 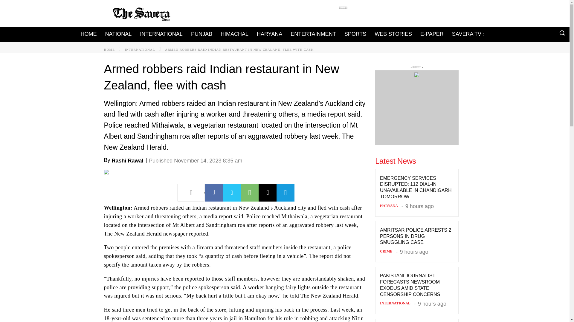 What do you see at coordinates (249, 193) in the screenshot?
I see `WhatsApp` at bounding box center [249, 193].